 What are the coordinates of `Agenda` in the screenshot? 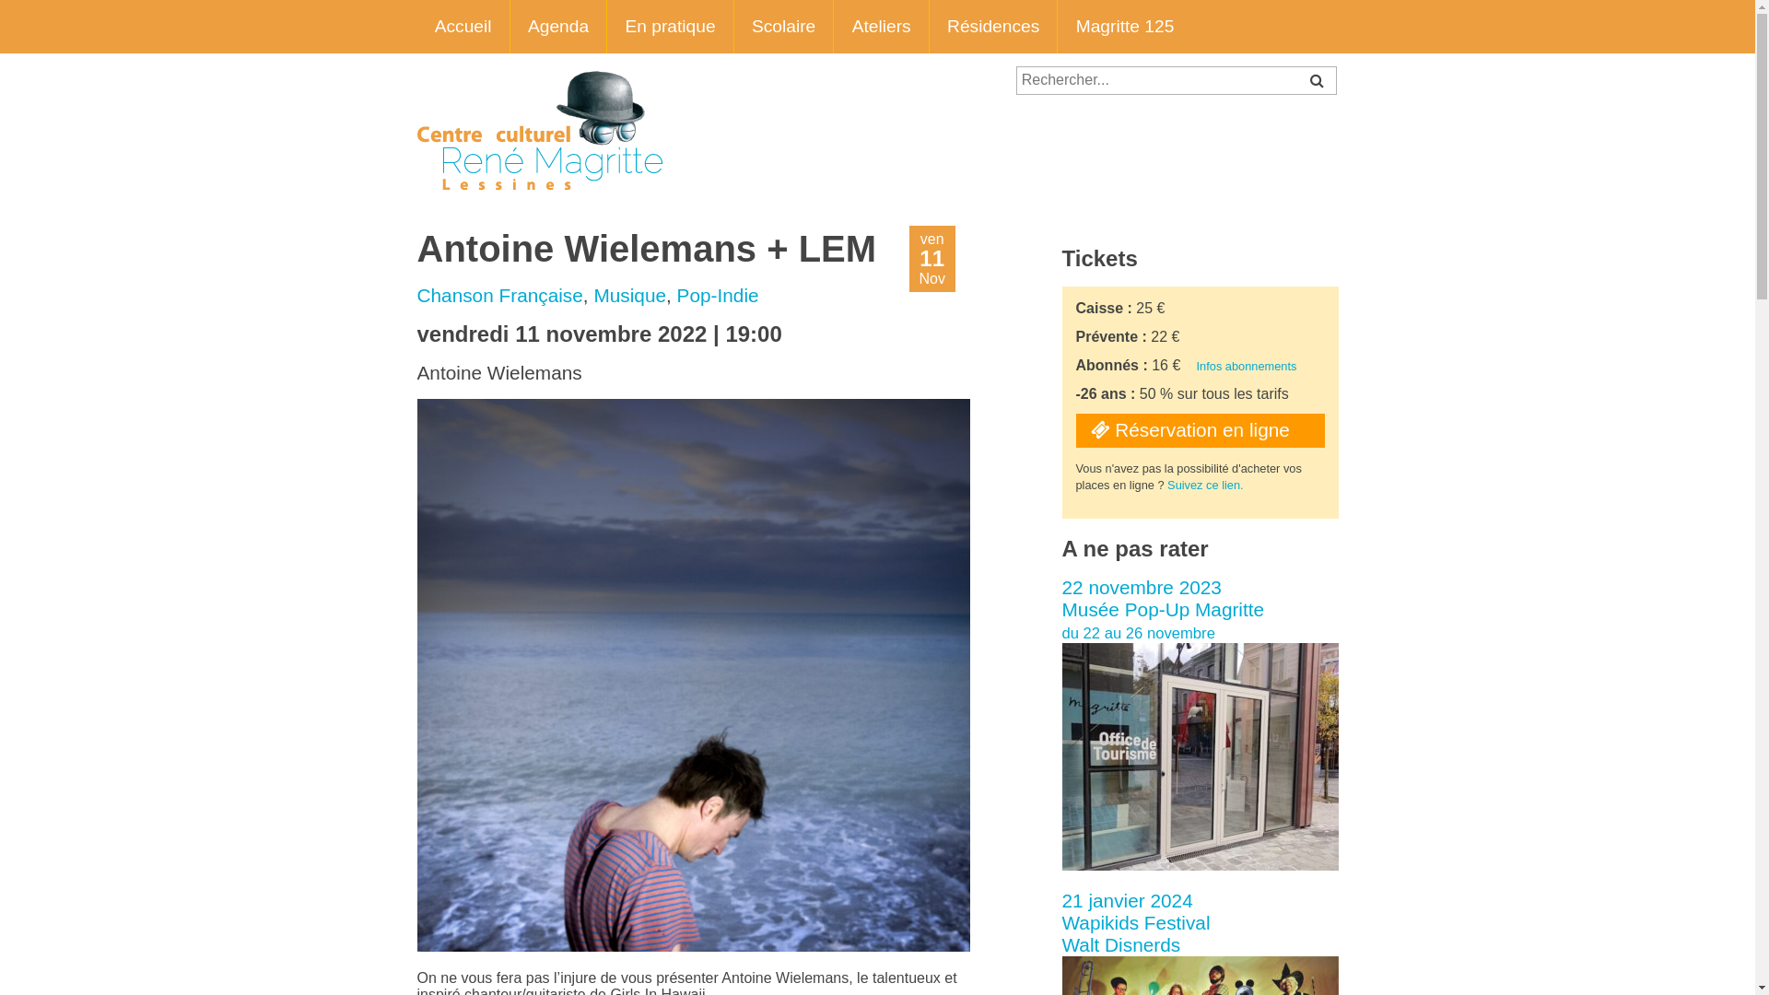 It's located at (559, 27).